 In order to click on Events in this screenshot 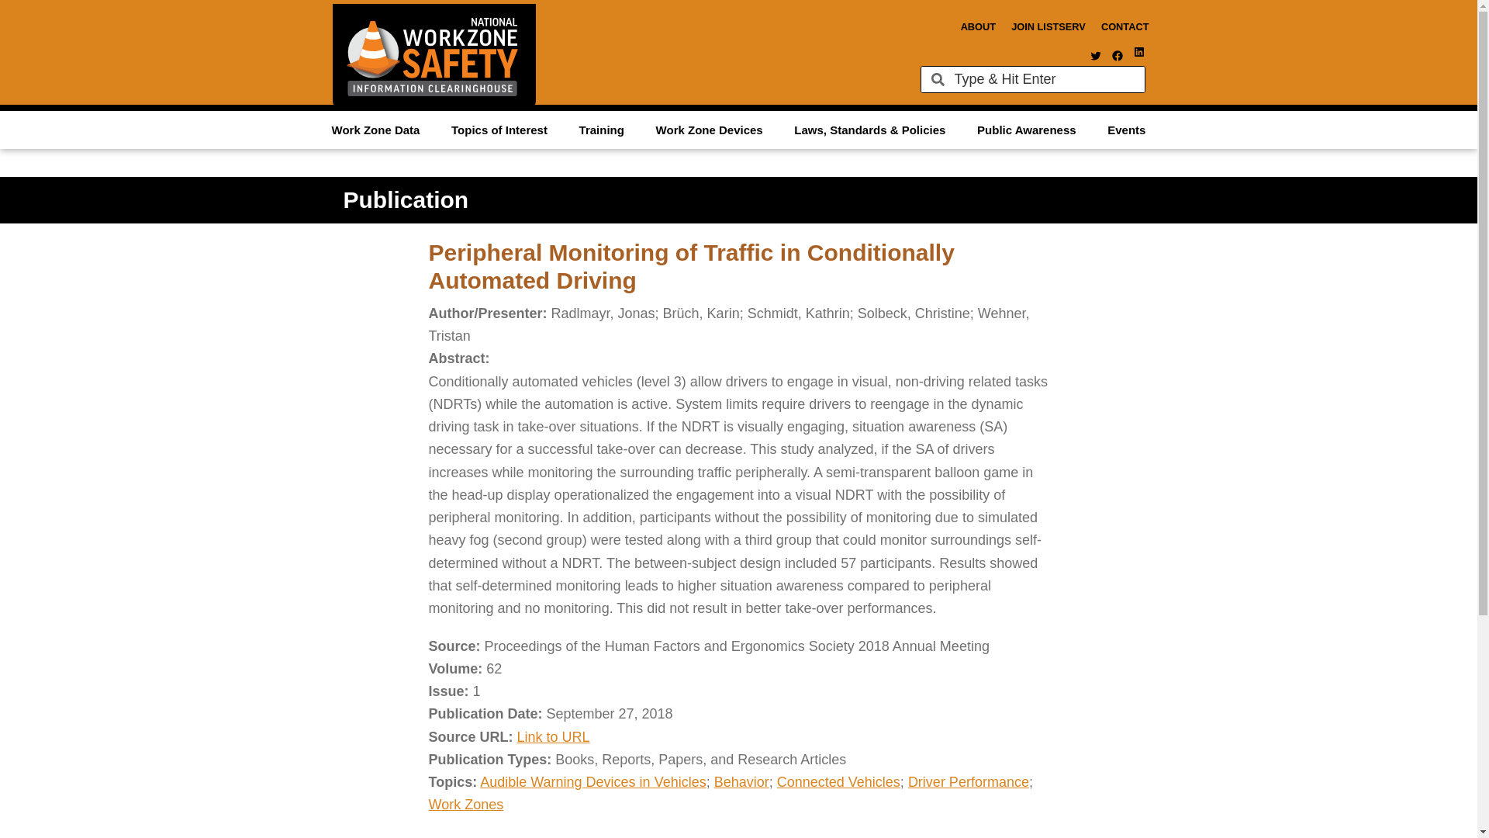, I will do `click(1126, 129)`.